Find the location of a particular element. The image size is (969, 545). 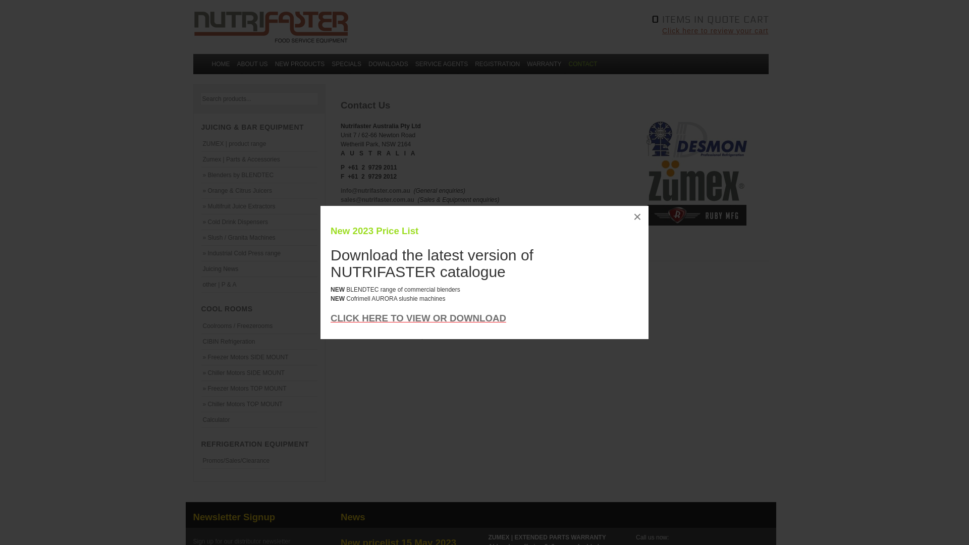

Click here to review your cart is located at coordinates (629, 31).